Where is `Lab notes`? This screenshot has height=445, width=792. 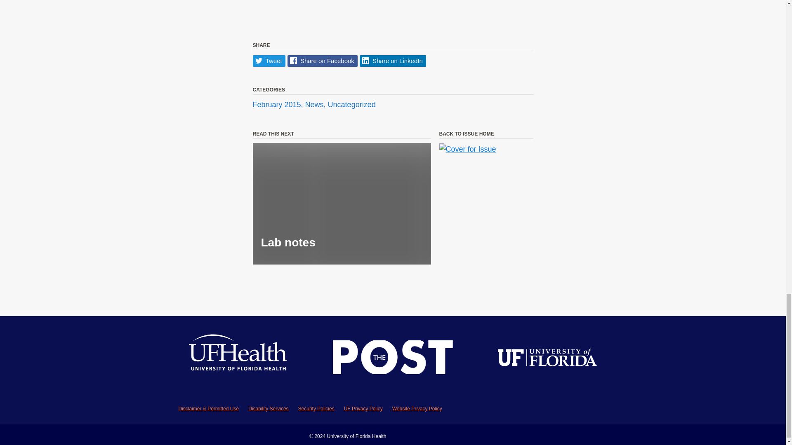
Lab notes is located at coordinates (342, 204).